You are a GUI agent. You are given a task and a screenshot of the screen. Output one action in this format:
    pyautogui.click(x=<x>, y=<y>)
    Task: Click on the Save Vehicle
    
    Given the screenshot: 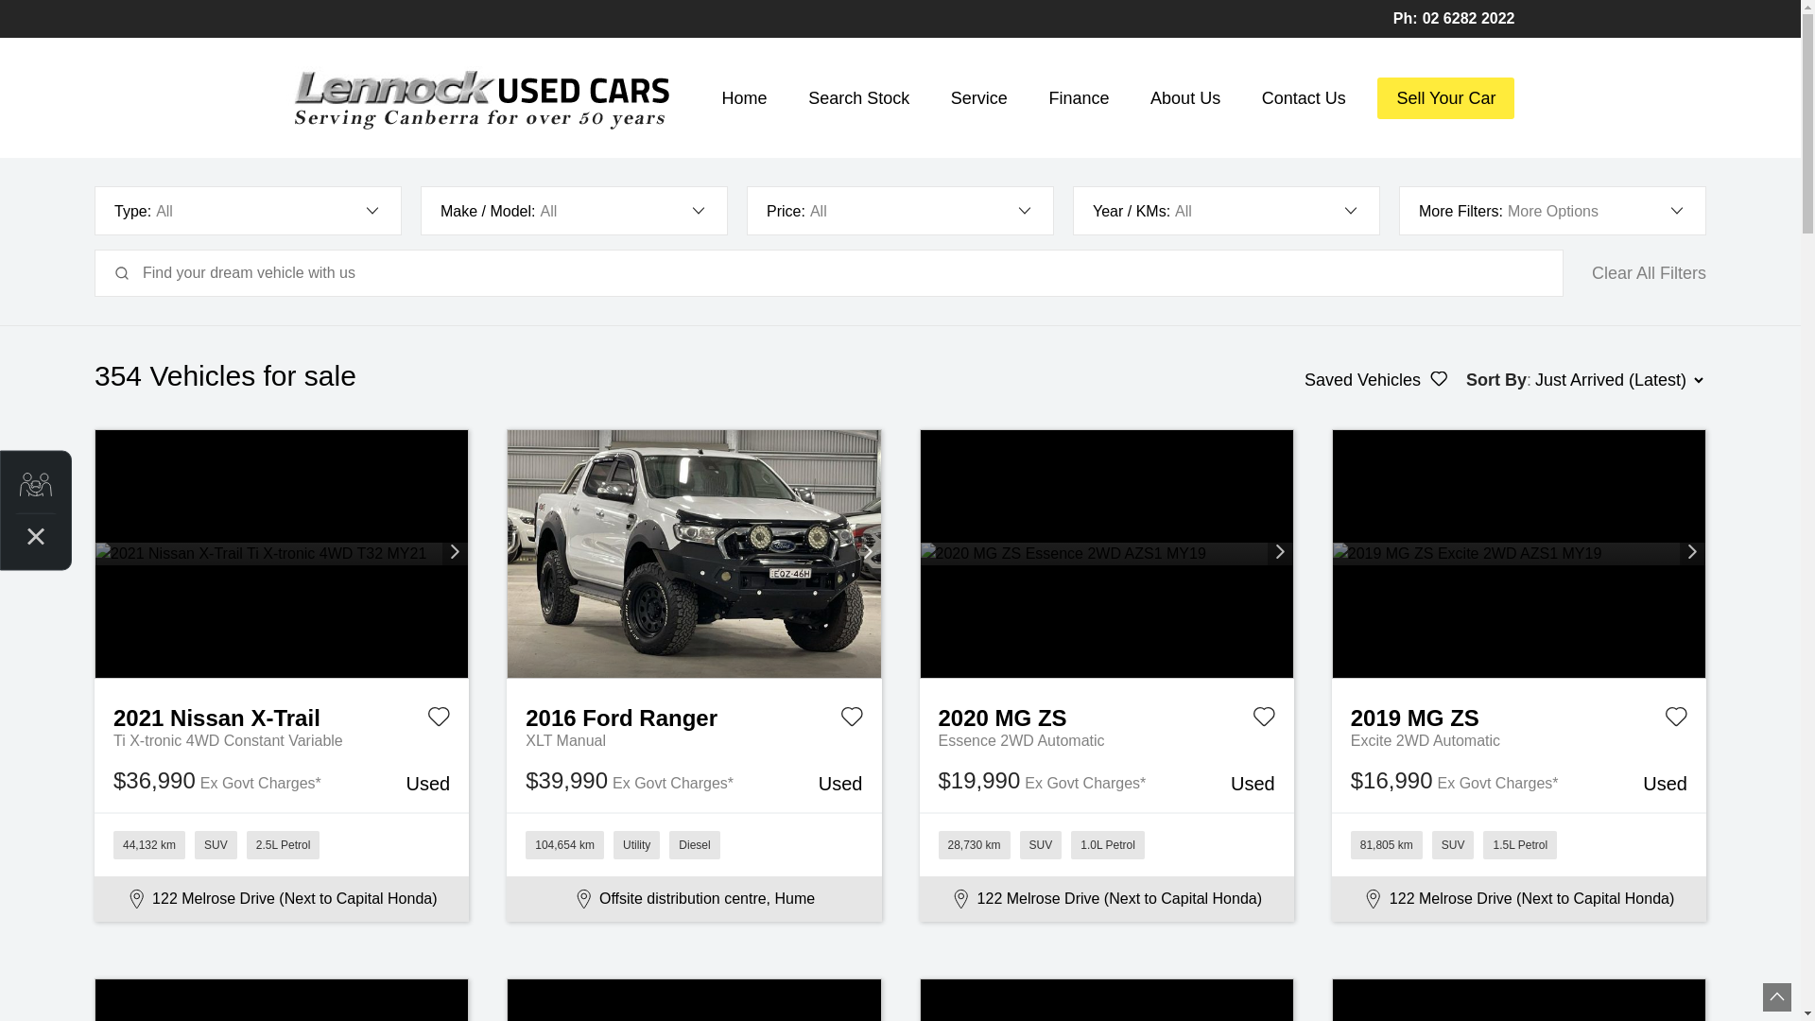 What is the action you would take?
    pyautogui.click(x=1676, y=720)
    